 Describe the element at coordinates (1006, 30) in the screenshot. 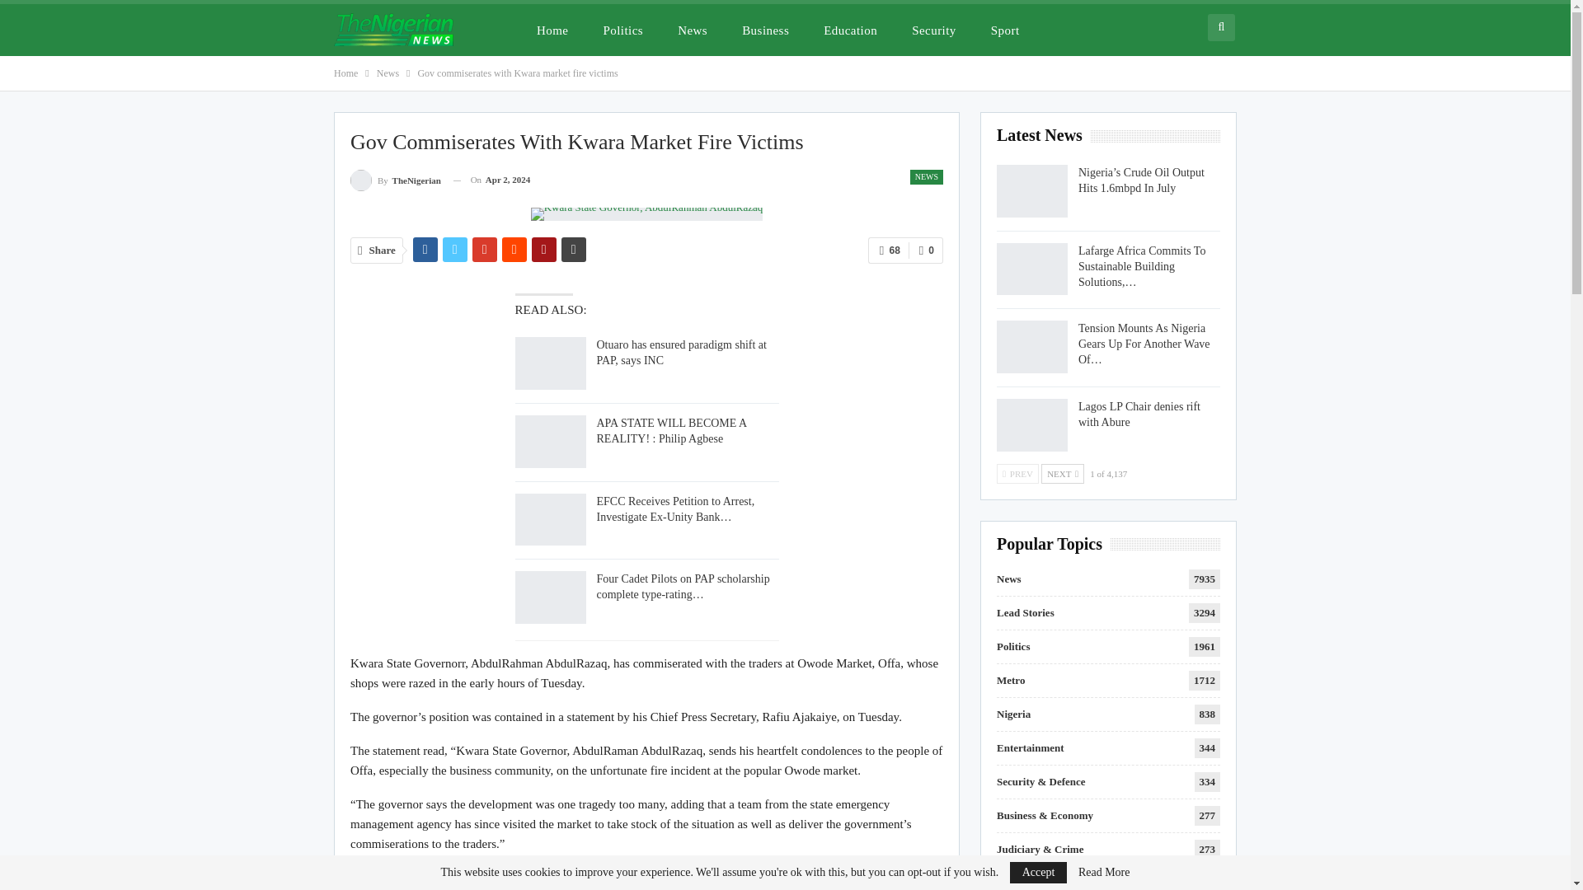

I see `Sport` at that location.